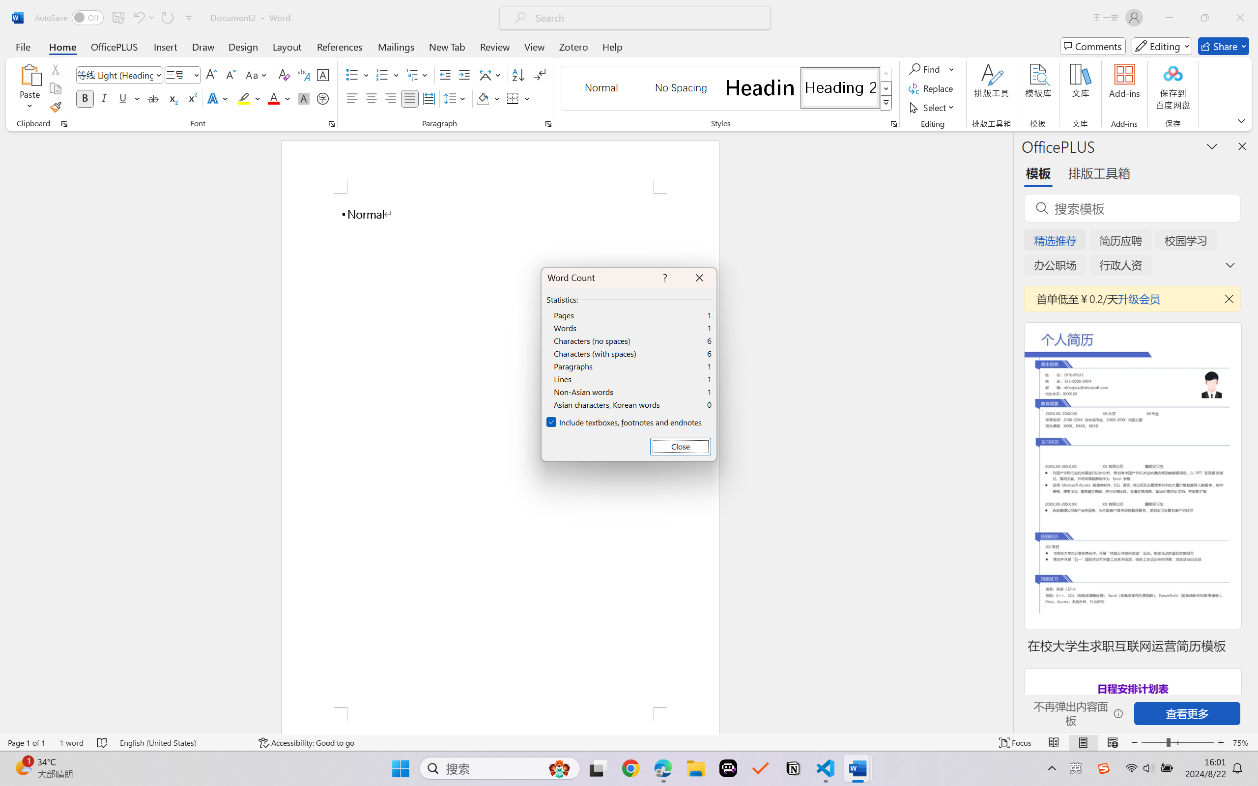 Image resolution: width=1258 pixels, height=786 pixels. Describe the element at coordinates (445, 75) in the screenshot. I see `Decrease Indent` at that location.